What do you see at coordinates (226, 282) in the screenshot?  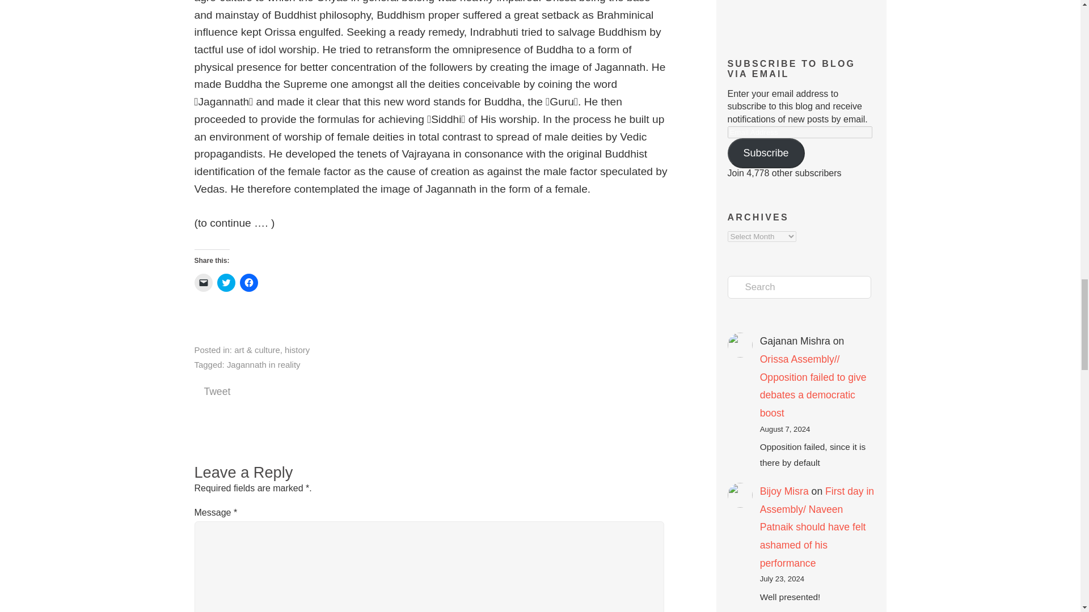 I see `Click to share on Twitter` at bounding box center [226, 282].